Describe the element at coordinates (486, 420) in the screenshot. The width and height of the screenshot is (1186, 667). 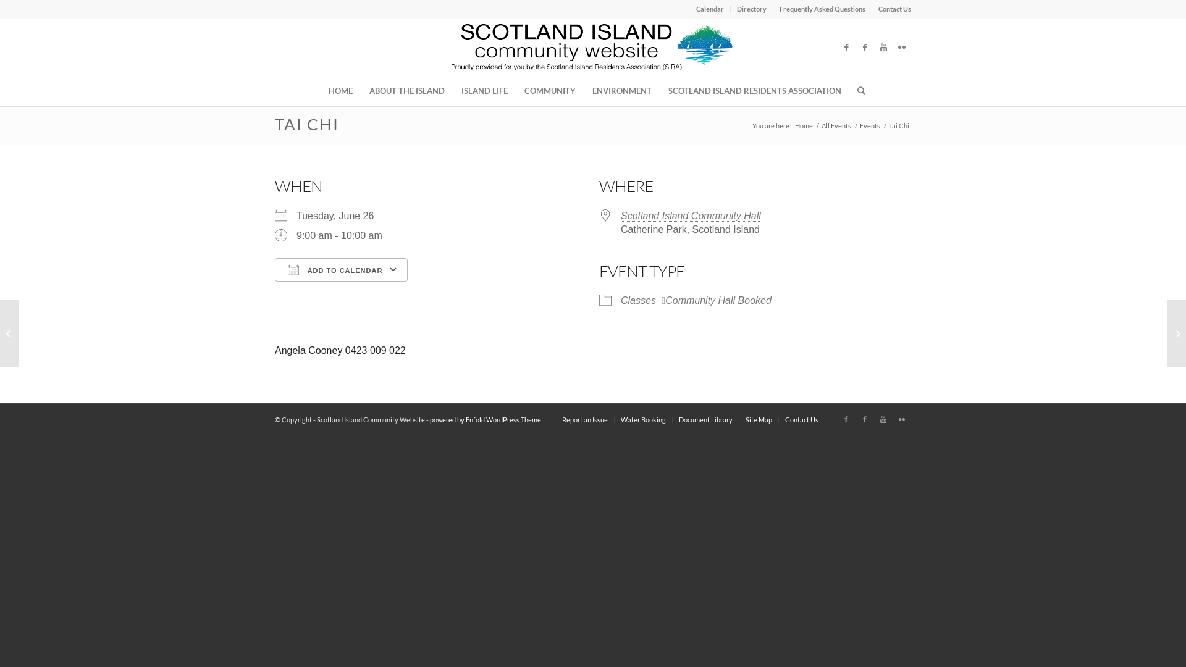
I see `powered by Enfold WordPress Theme` at that location.